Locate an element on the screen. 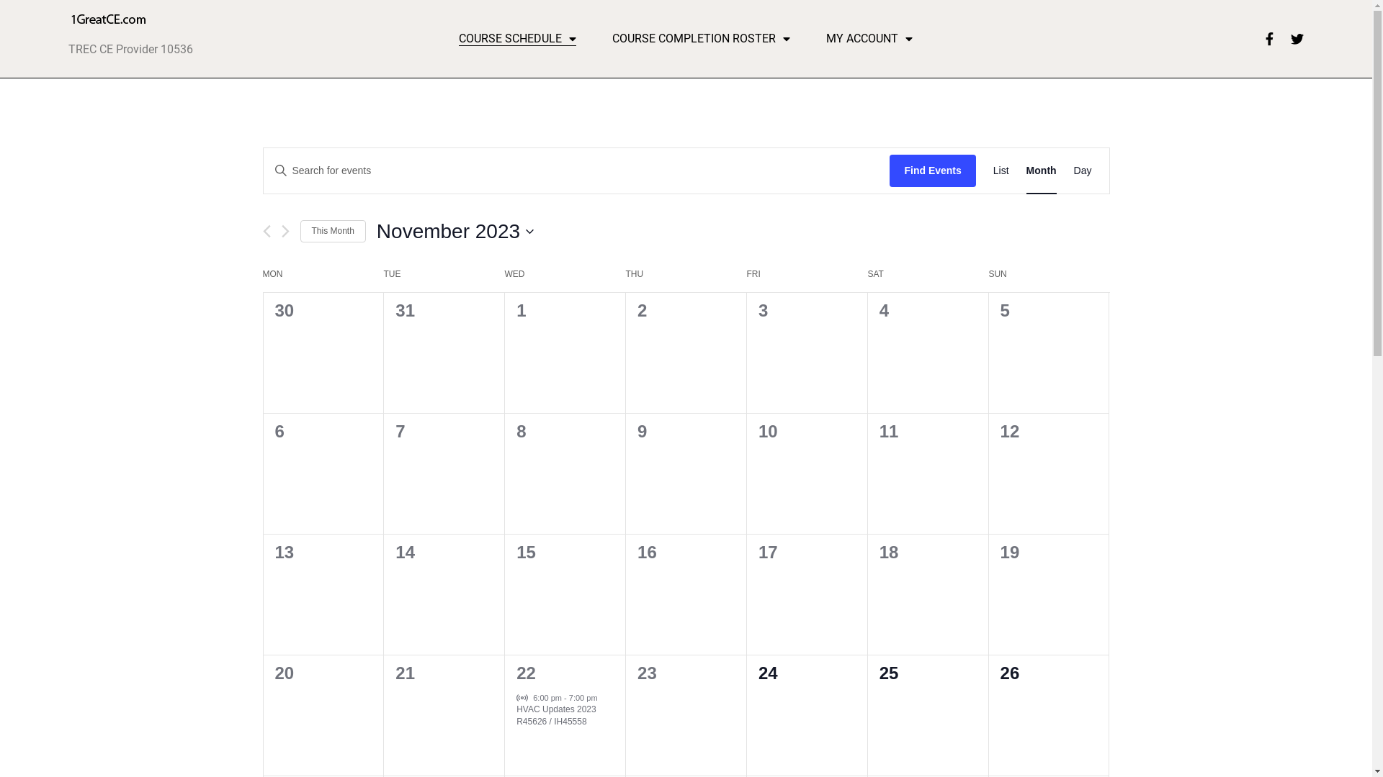 This screenshot has width=1383, height=777. Find Events is located at coordinates (932, 171).